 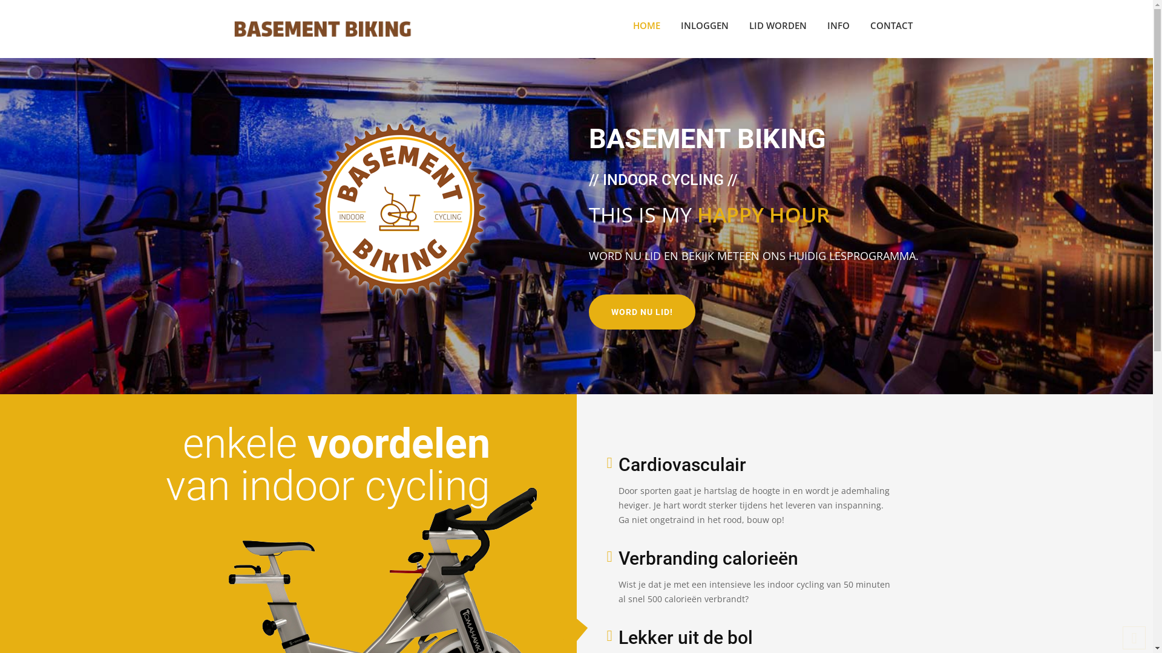 I want to click on INLOGGEN, so click(x=704, y=25).